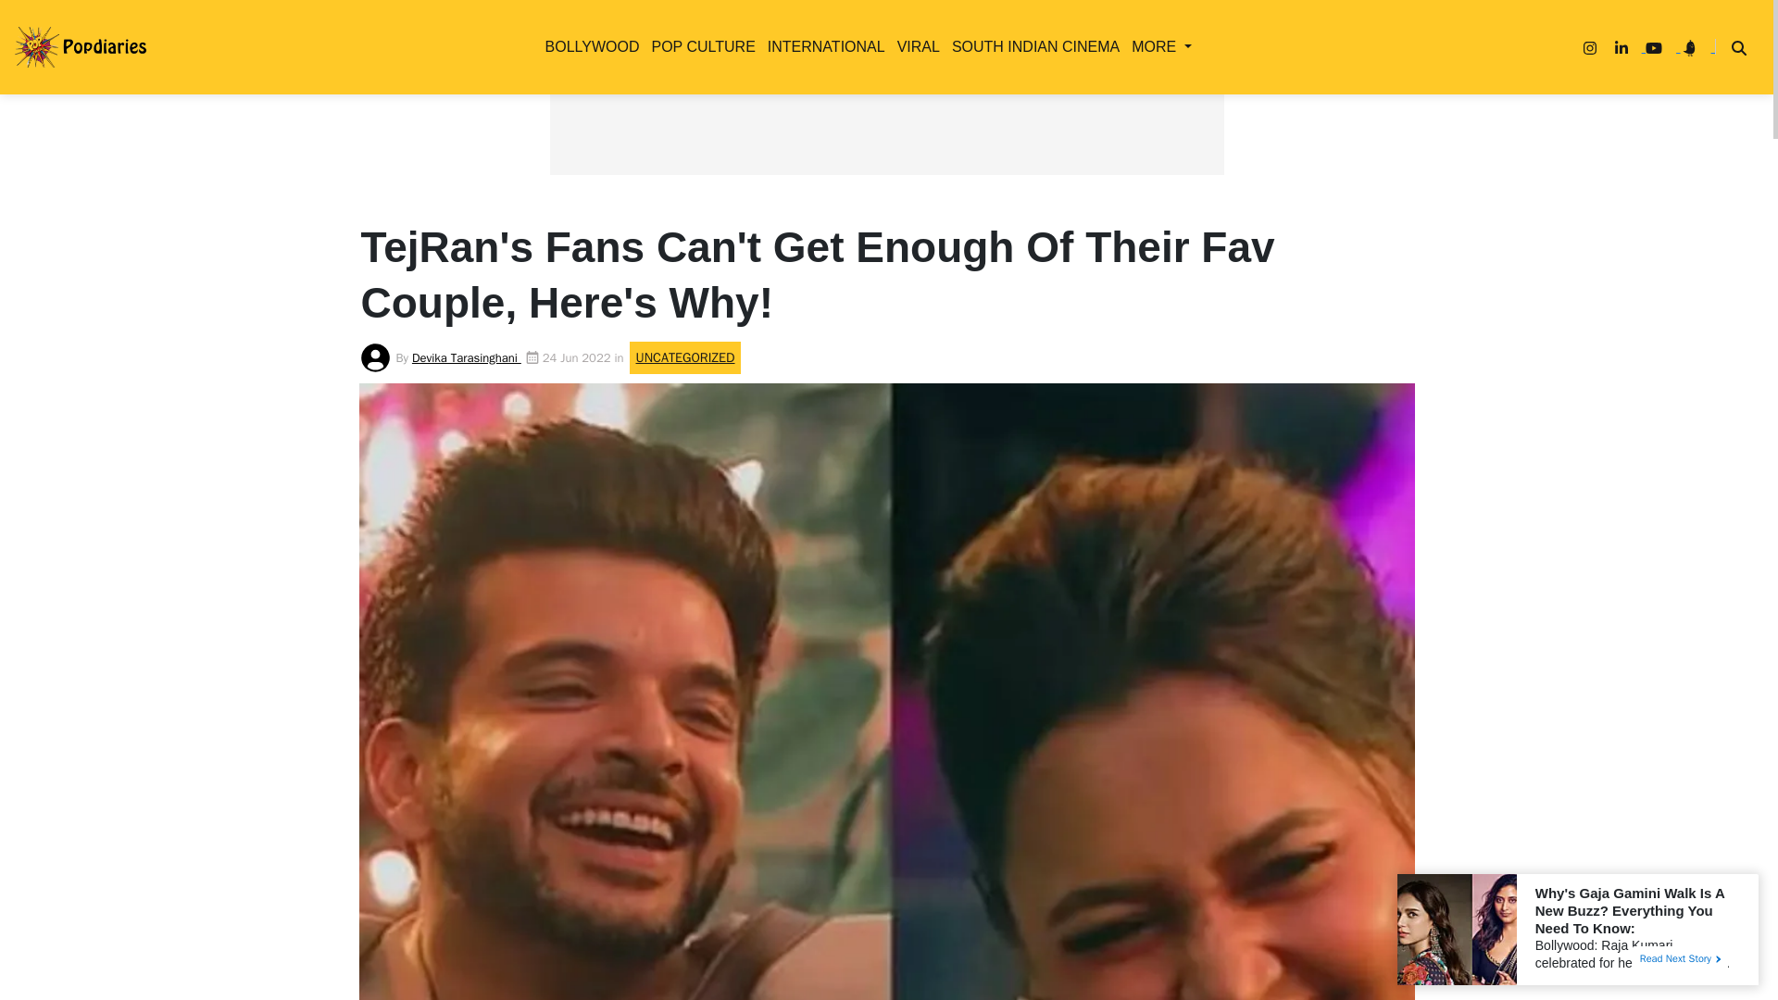 This screenshot has width=1778, height=1000. Describe the element at coordinates (526, 274) in the screenshot. I see `UNCATEGORIZED` at that location.